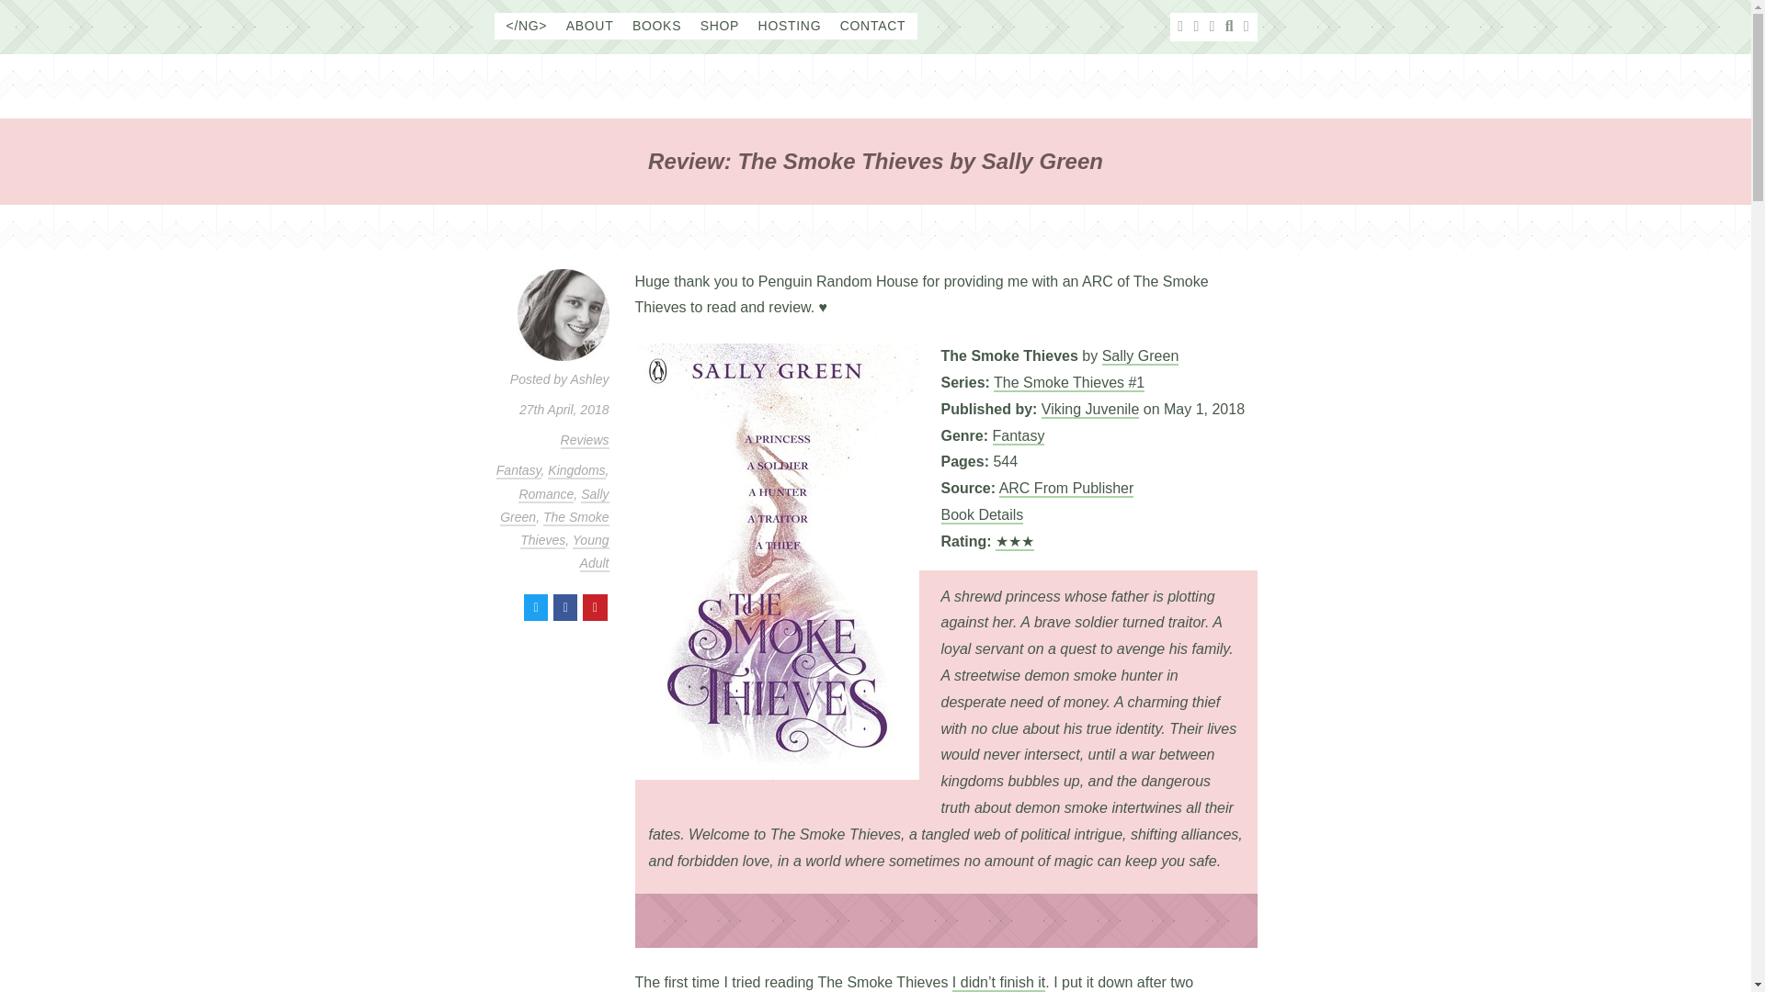  Describe the element at coordinates (546, 494) in the screenshot. I see `Romance` at that location.